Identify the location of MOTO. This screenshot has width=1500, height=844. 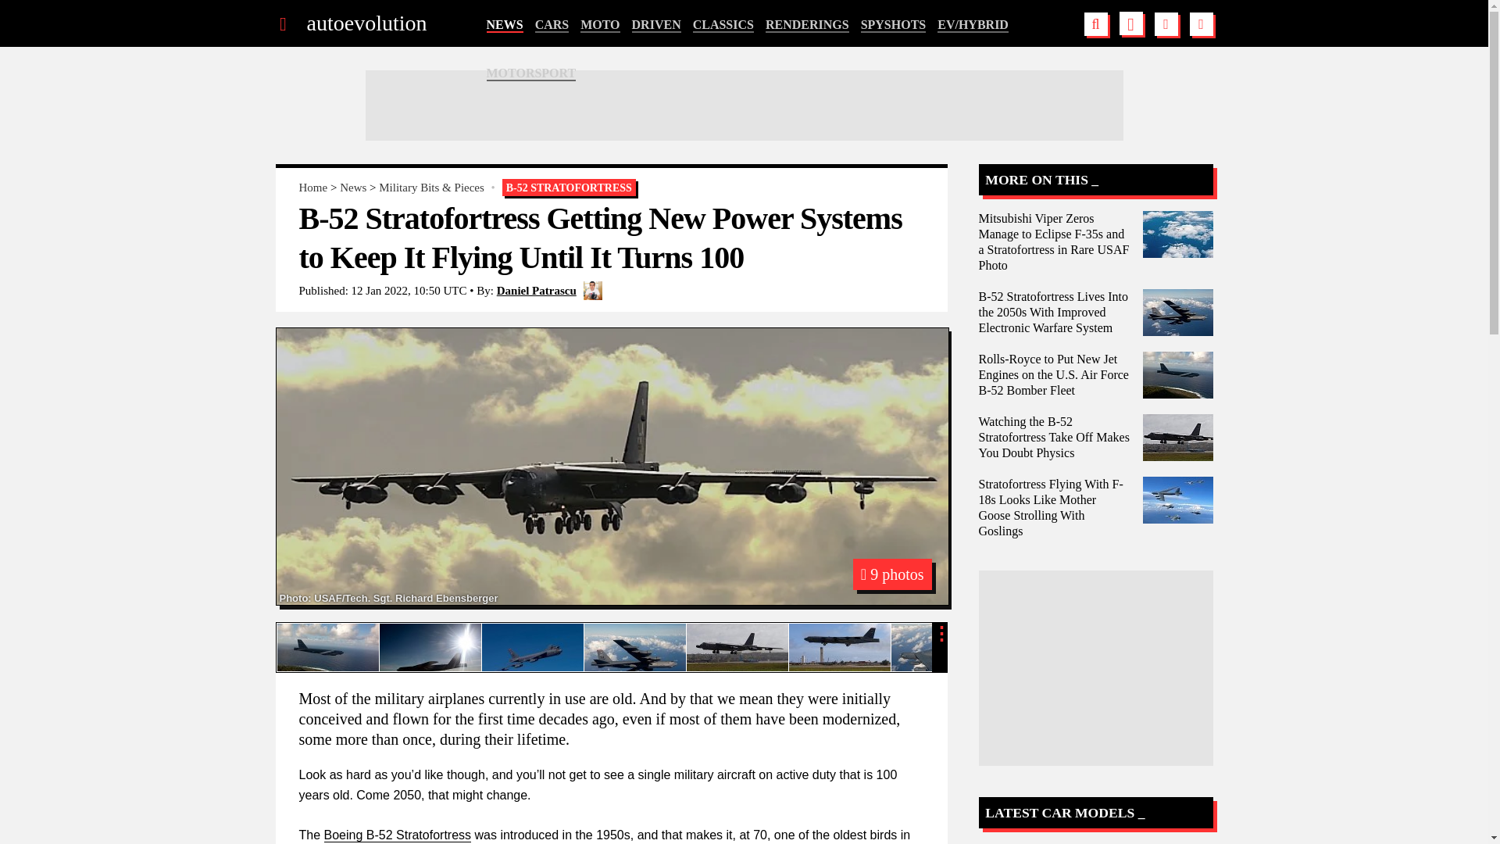
(600, 25).